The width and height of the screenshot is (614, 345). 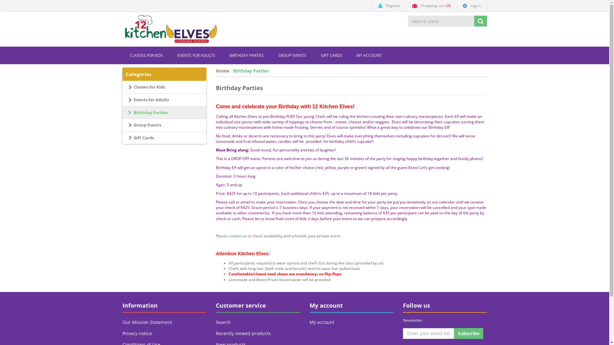 What do you see at coordinates (258, 333) in the screenshot?
I see `Recently viewed products` at bounding box center [258, 333].